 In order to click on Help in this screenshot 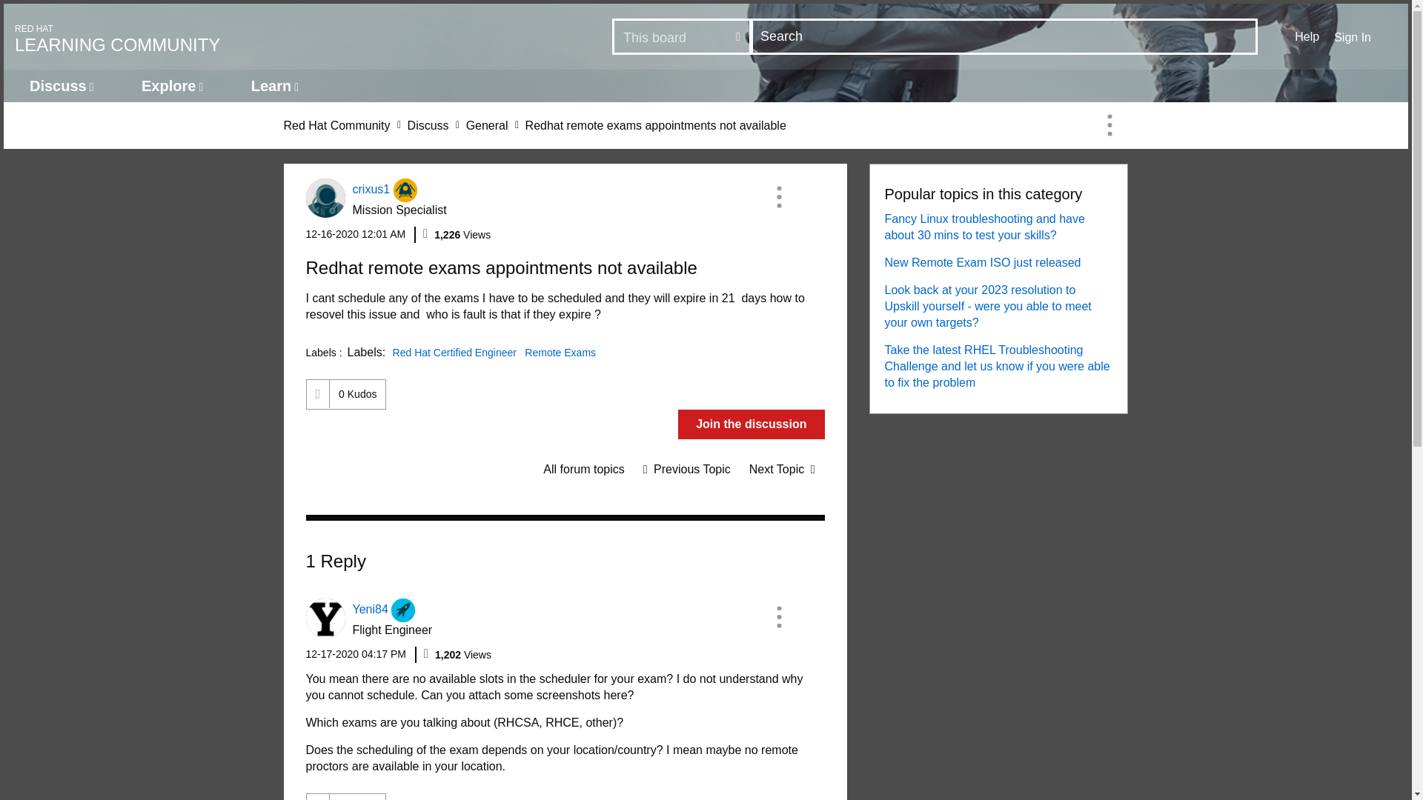, I will do `click(1307, 36)`.